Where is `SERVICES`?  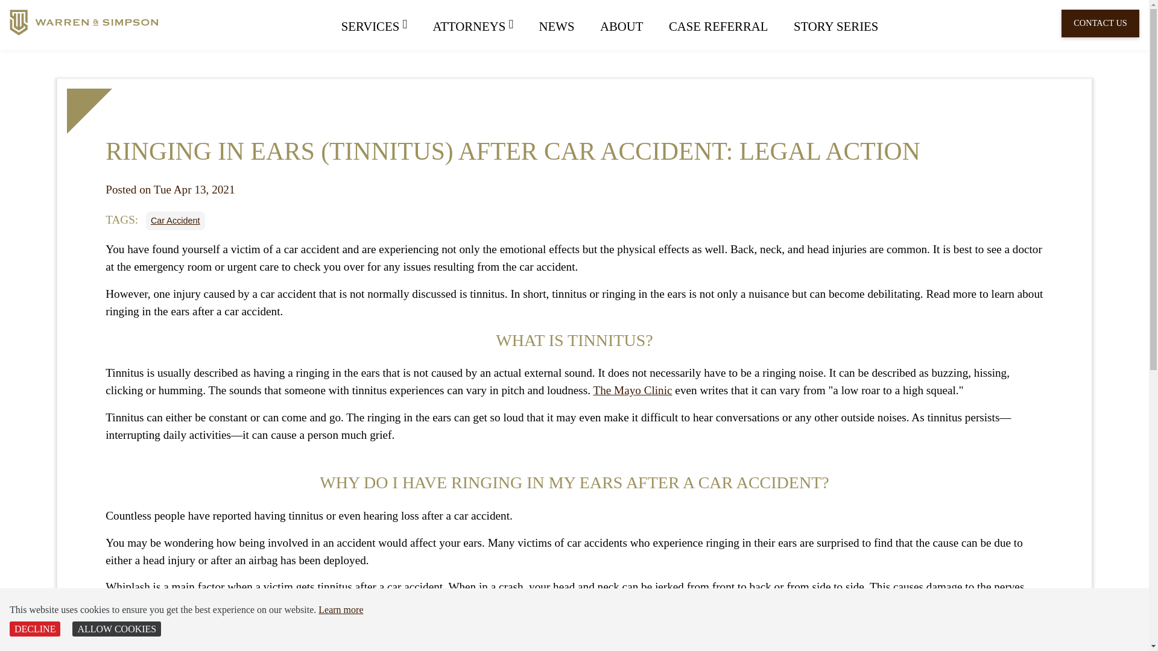 SERVICES is located at coordinates (380, 25).